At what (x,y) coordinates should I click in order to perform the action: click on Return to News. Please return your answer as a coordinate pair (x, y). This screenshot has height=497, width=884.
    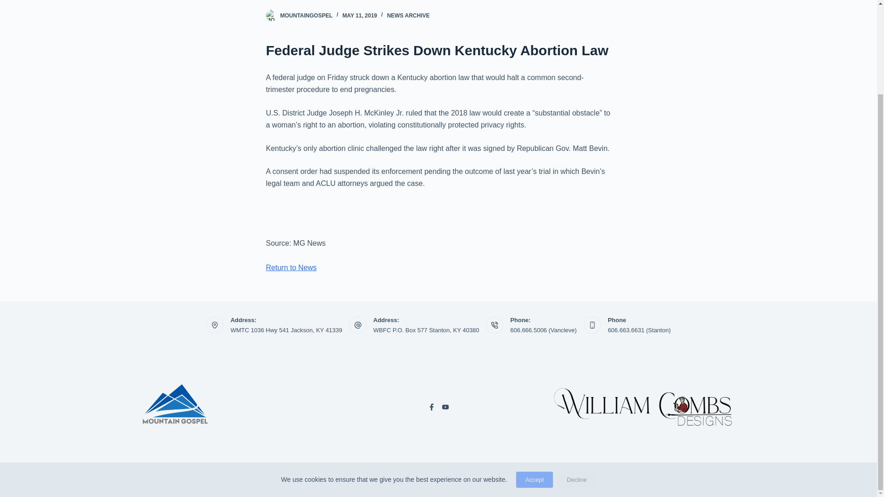
    Looking at the image, I should click on (291, 267).